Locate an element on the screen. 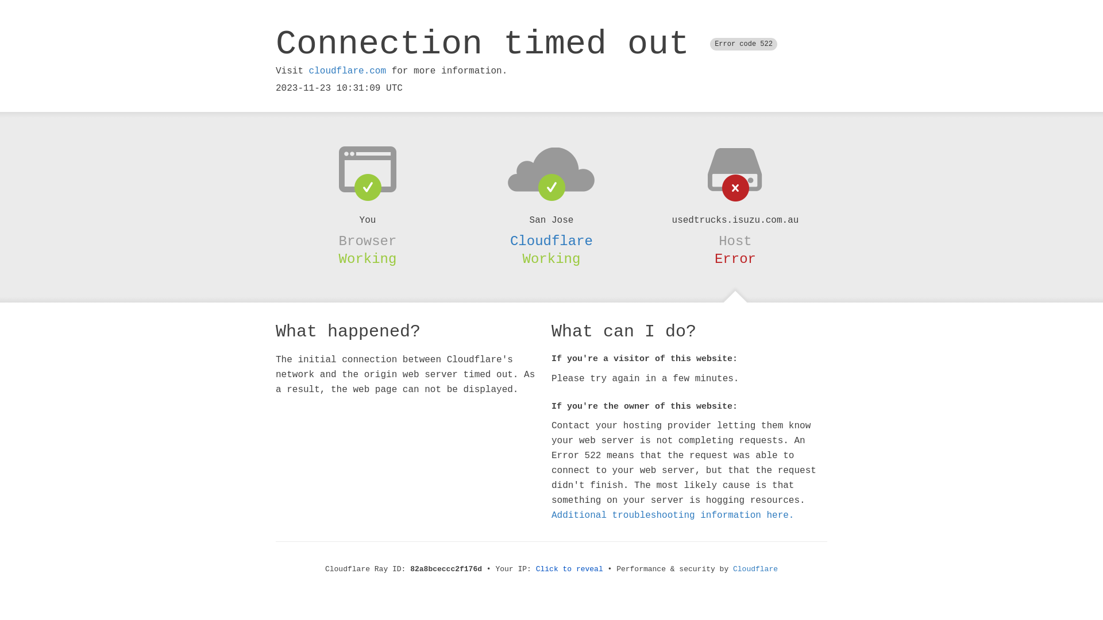 This screenshot has height=620, width=1103. Additional troubleshooting information here. is located at coordinates (673, 516).